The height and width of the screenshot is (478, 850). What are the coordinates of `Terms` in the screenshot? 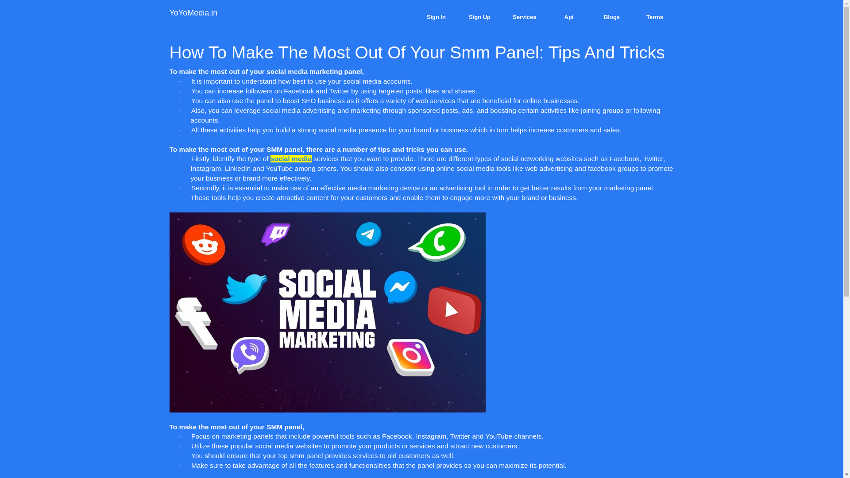 It's located at (655, 17).